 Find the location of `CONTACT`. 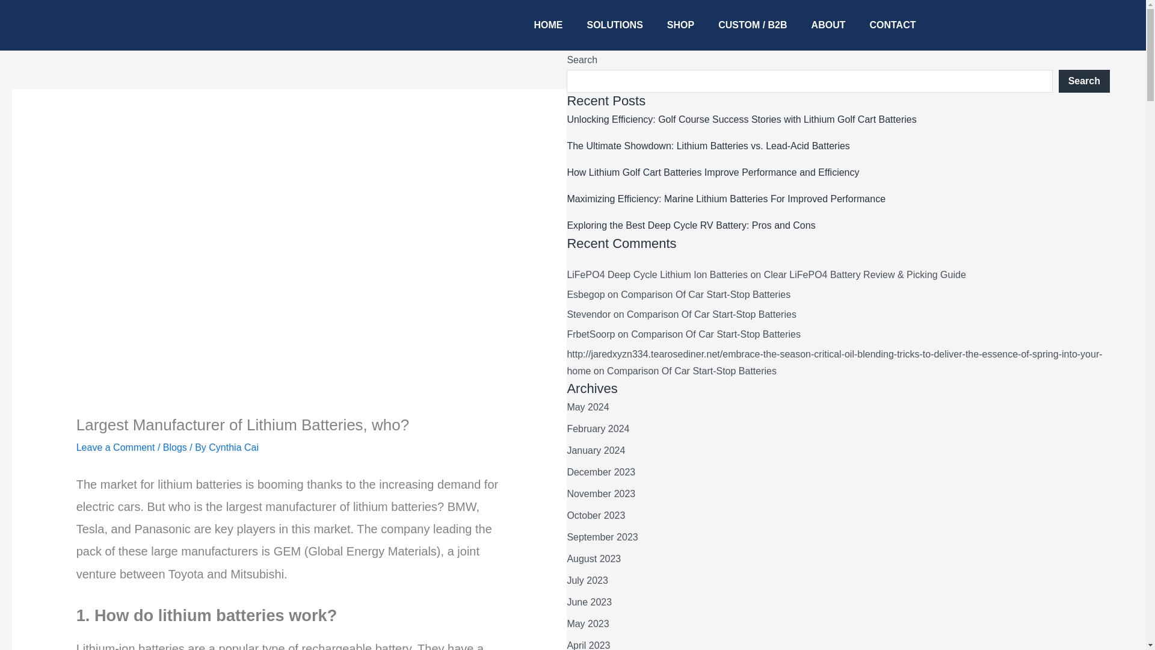

CONTACT is located at coordinates (892, 25).